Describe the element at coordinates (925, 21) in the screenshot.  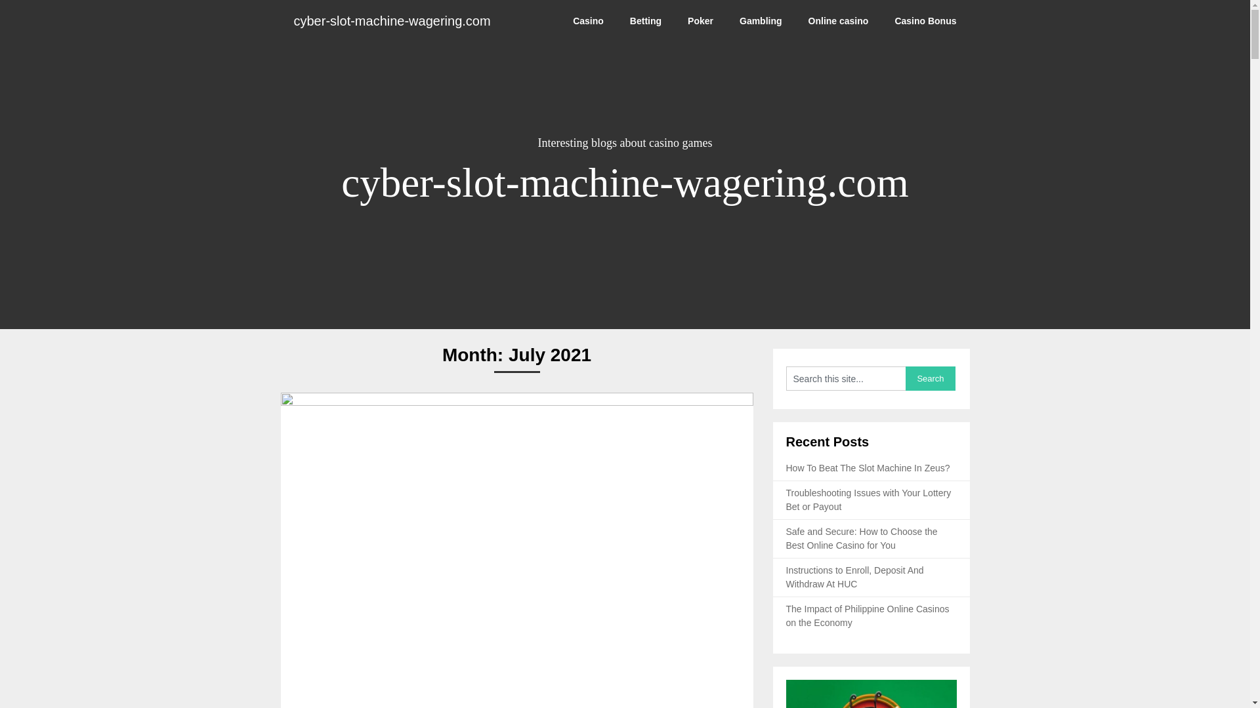
I see `Casino Bonus` at that location.